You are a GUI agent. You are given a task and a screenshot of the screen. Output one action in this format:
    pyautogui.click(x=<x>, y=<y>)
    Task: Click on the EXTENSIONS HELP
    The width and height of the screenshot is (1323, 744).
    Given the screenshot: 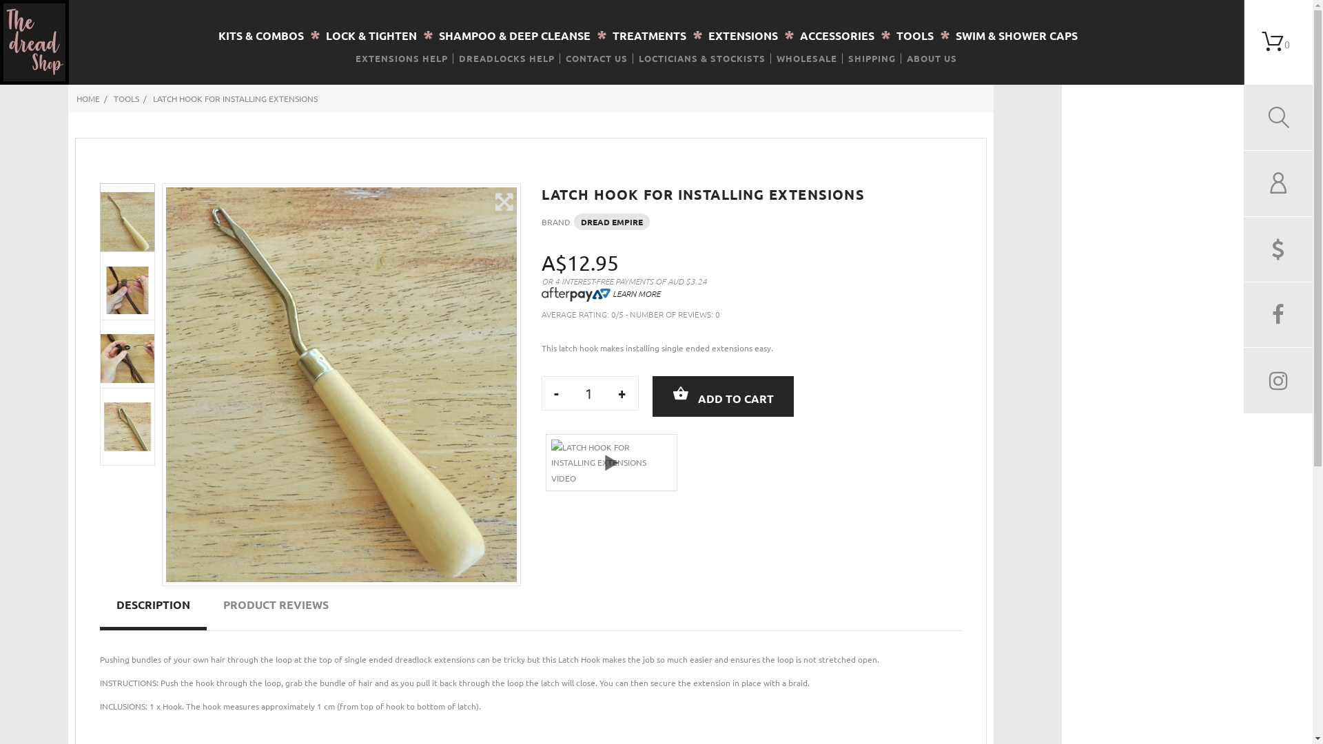 What is the action you would take?
    pyautogui.click(x=402, y=58)
    